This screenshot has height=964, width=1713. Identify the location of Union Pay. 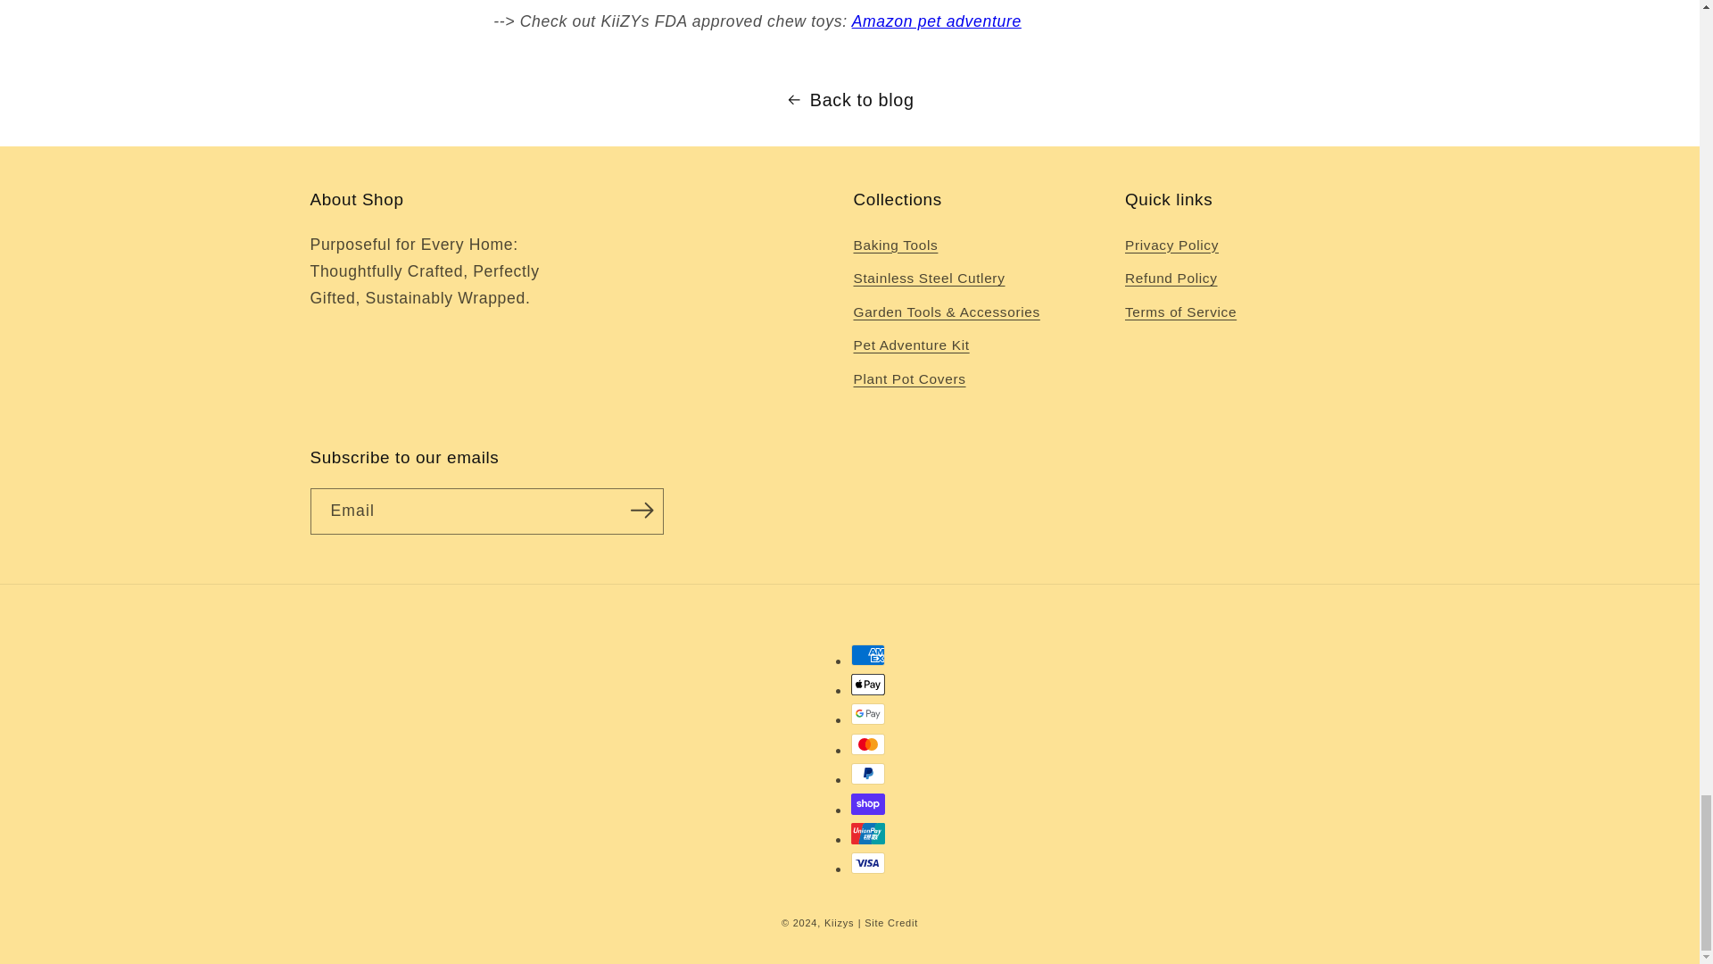
(868, 834).